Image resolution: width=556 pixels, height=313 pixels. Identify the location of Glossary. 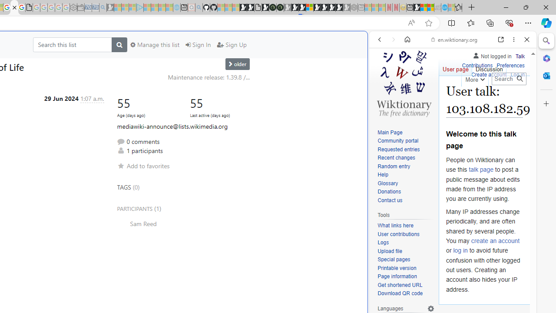
(406, 183).